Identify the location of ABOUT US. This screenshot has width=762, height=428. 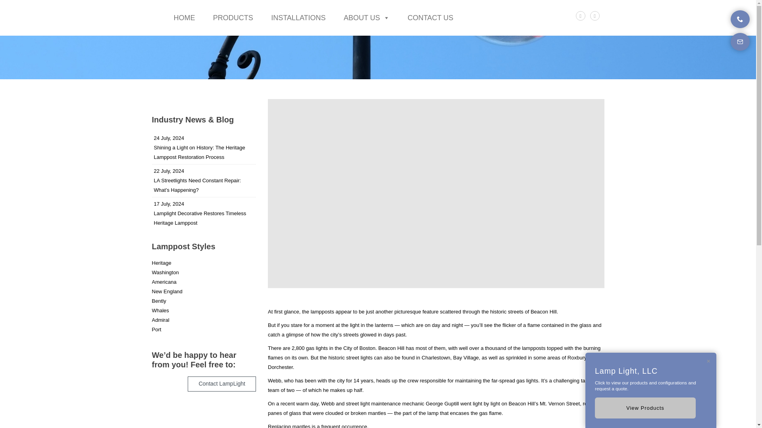
(367, 17).